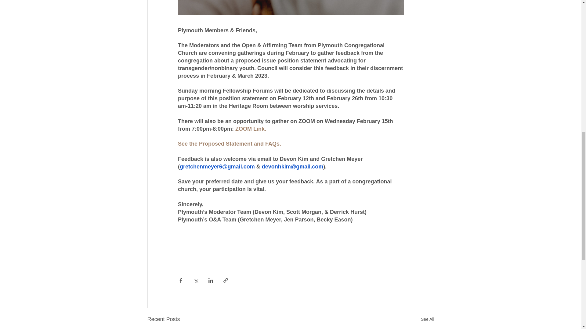  What do you see at coordinates (251, 129) in the screenshot?
I see `ZOOM Link.` at bounding box center [251, 129].